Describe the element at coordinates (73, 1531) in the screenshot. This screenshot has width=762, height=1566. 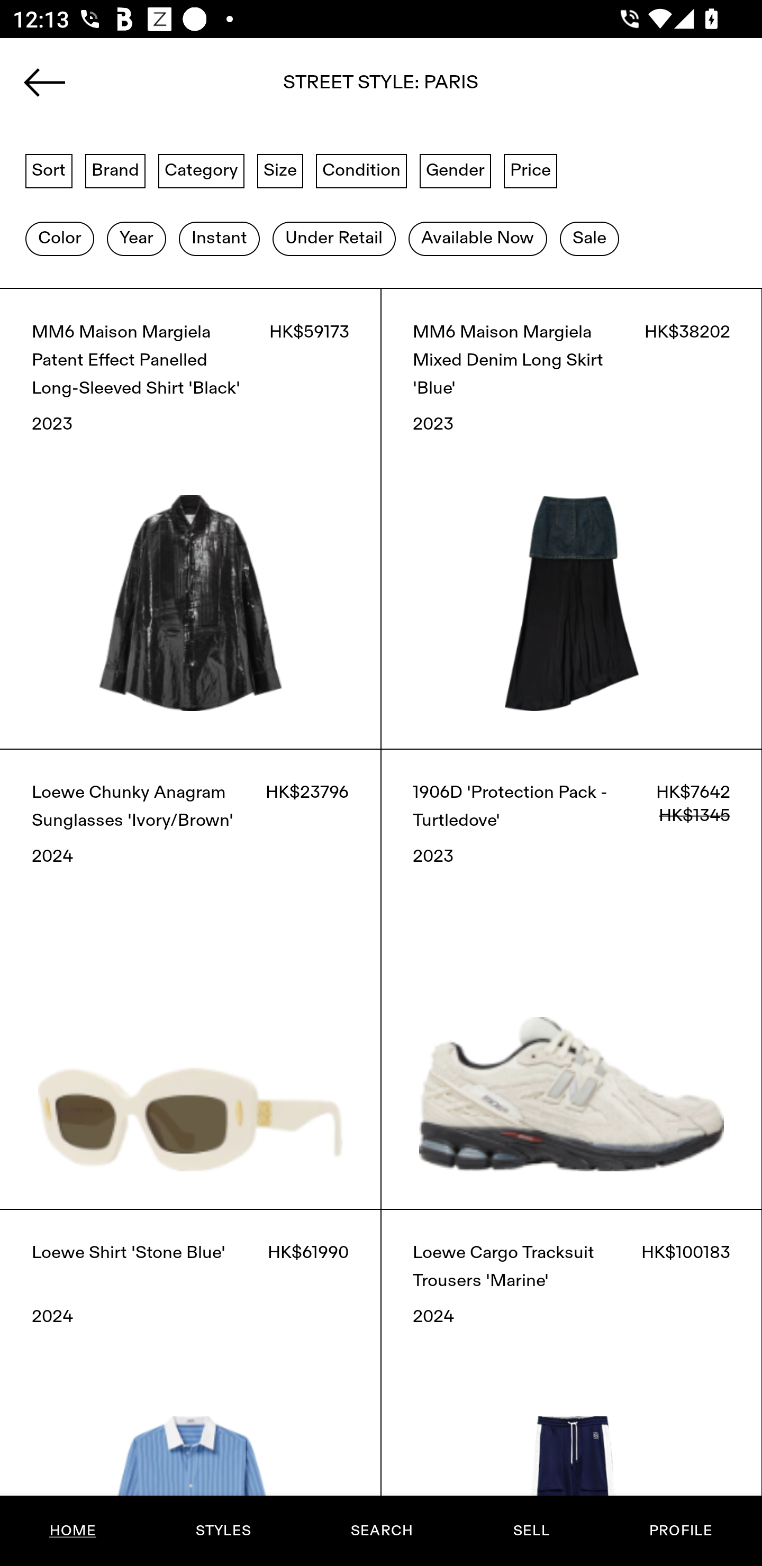
I see `HOME` at that location.